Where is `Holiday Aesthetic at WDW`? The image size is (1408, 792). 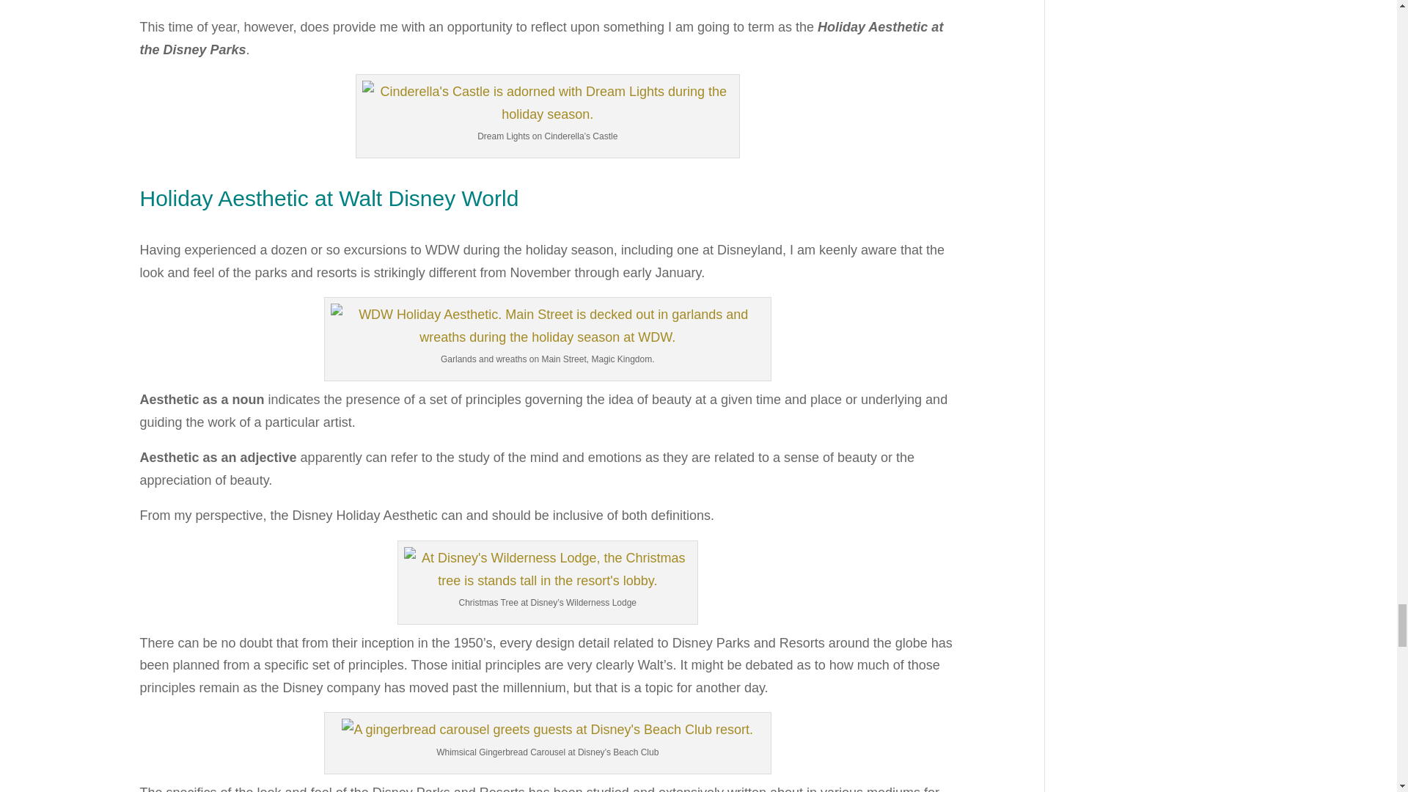 Holiday Aesthetic at WDW is located at coordinates (547, 103).